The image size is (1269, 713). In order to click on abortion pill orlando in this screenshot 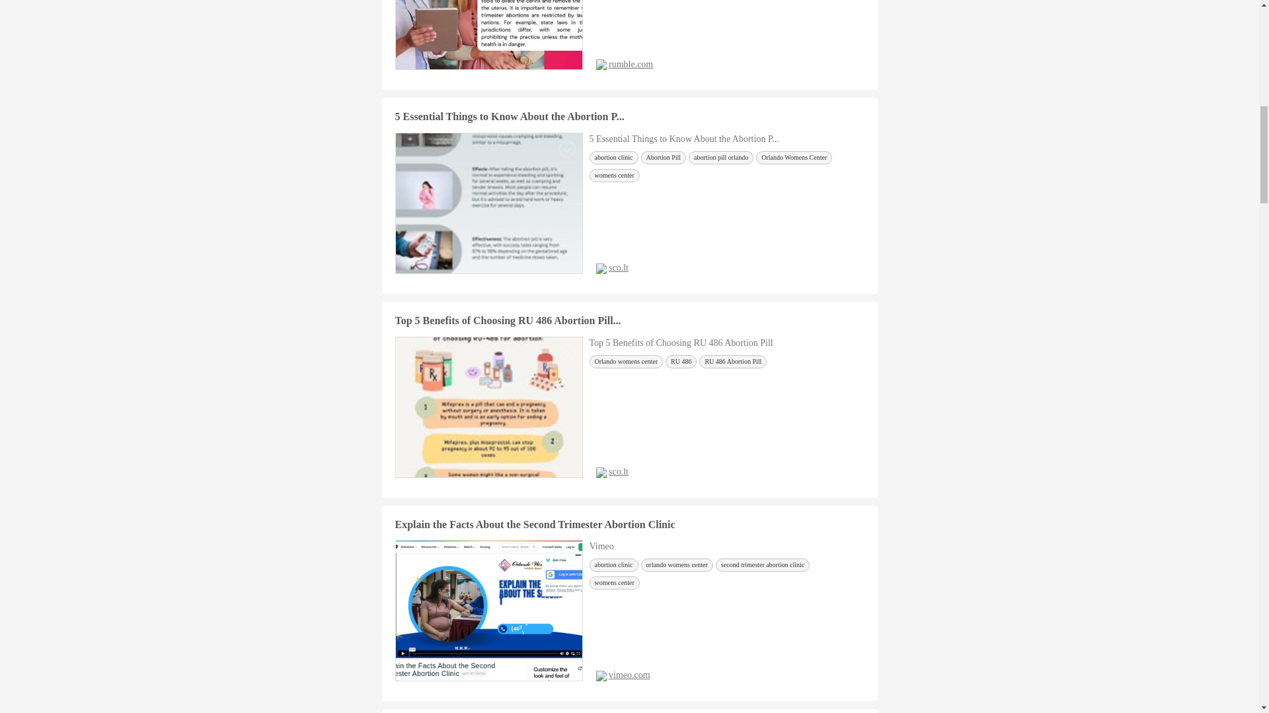, I will do `click(721, 157)`.